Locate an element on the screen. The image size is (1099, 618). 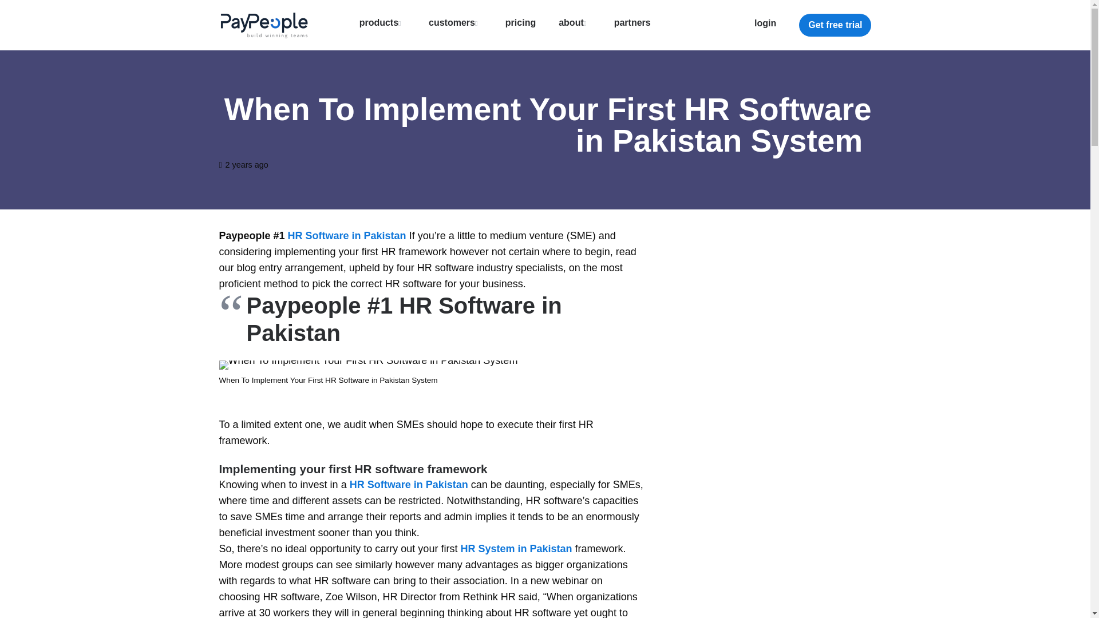
login is located at coordinates (765, 23).